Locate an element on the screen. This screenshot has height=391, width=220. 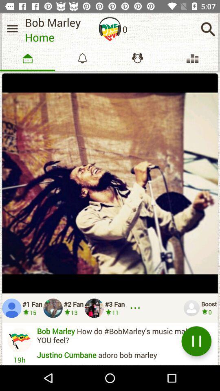
about app is located at coordinates (110, 29).